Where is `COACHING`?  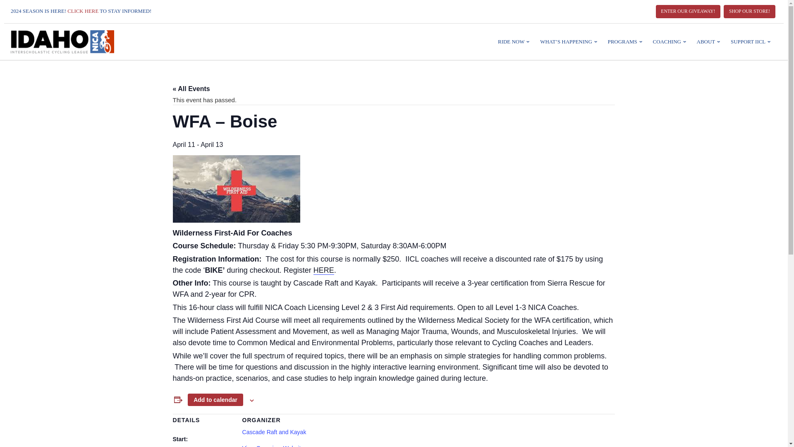
COACHING is located at coordinates (671, 41).